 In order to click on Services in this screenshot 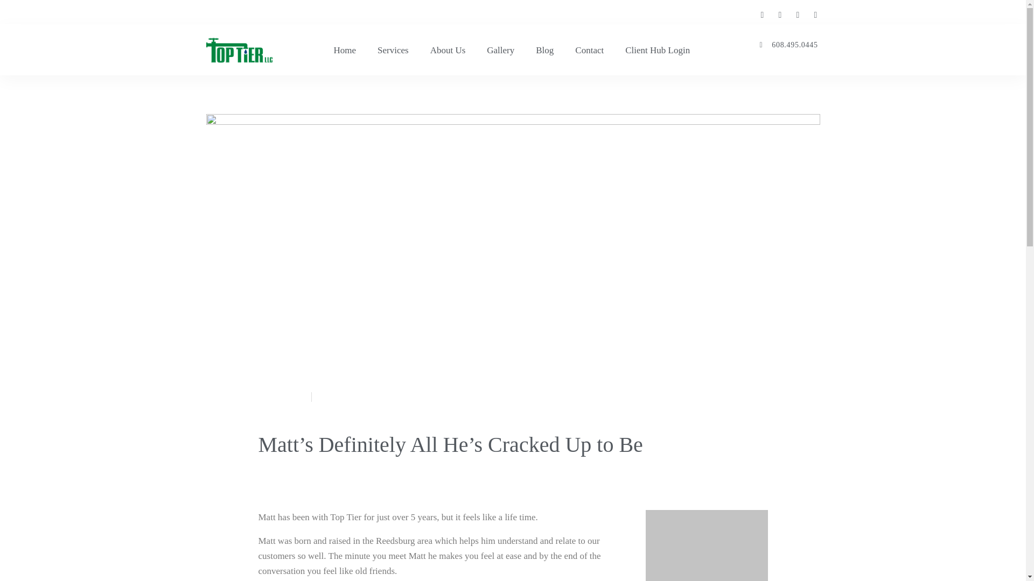, I will do `click(393, 51)`.